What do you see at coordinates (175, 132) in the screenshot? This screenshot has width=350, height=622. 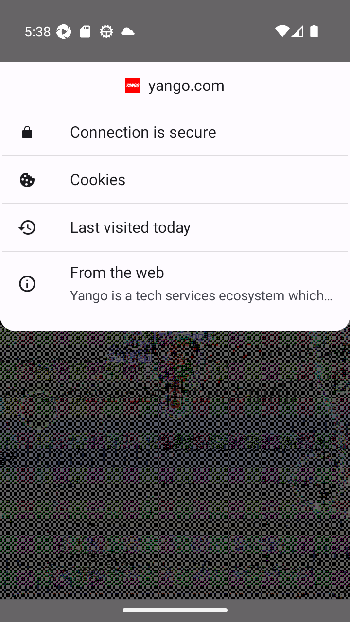 I see `Connection is secure` at bounding box center [175, 132].